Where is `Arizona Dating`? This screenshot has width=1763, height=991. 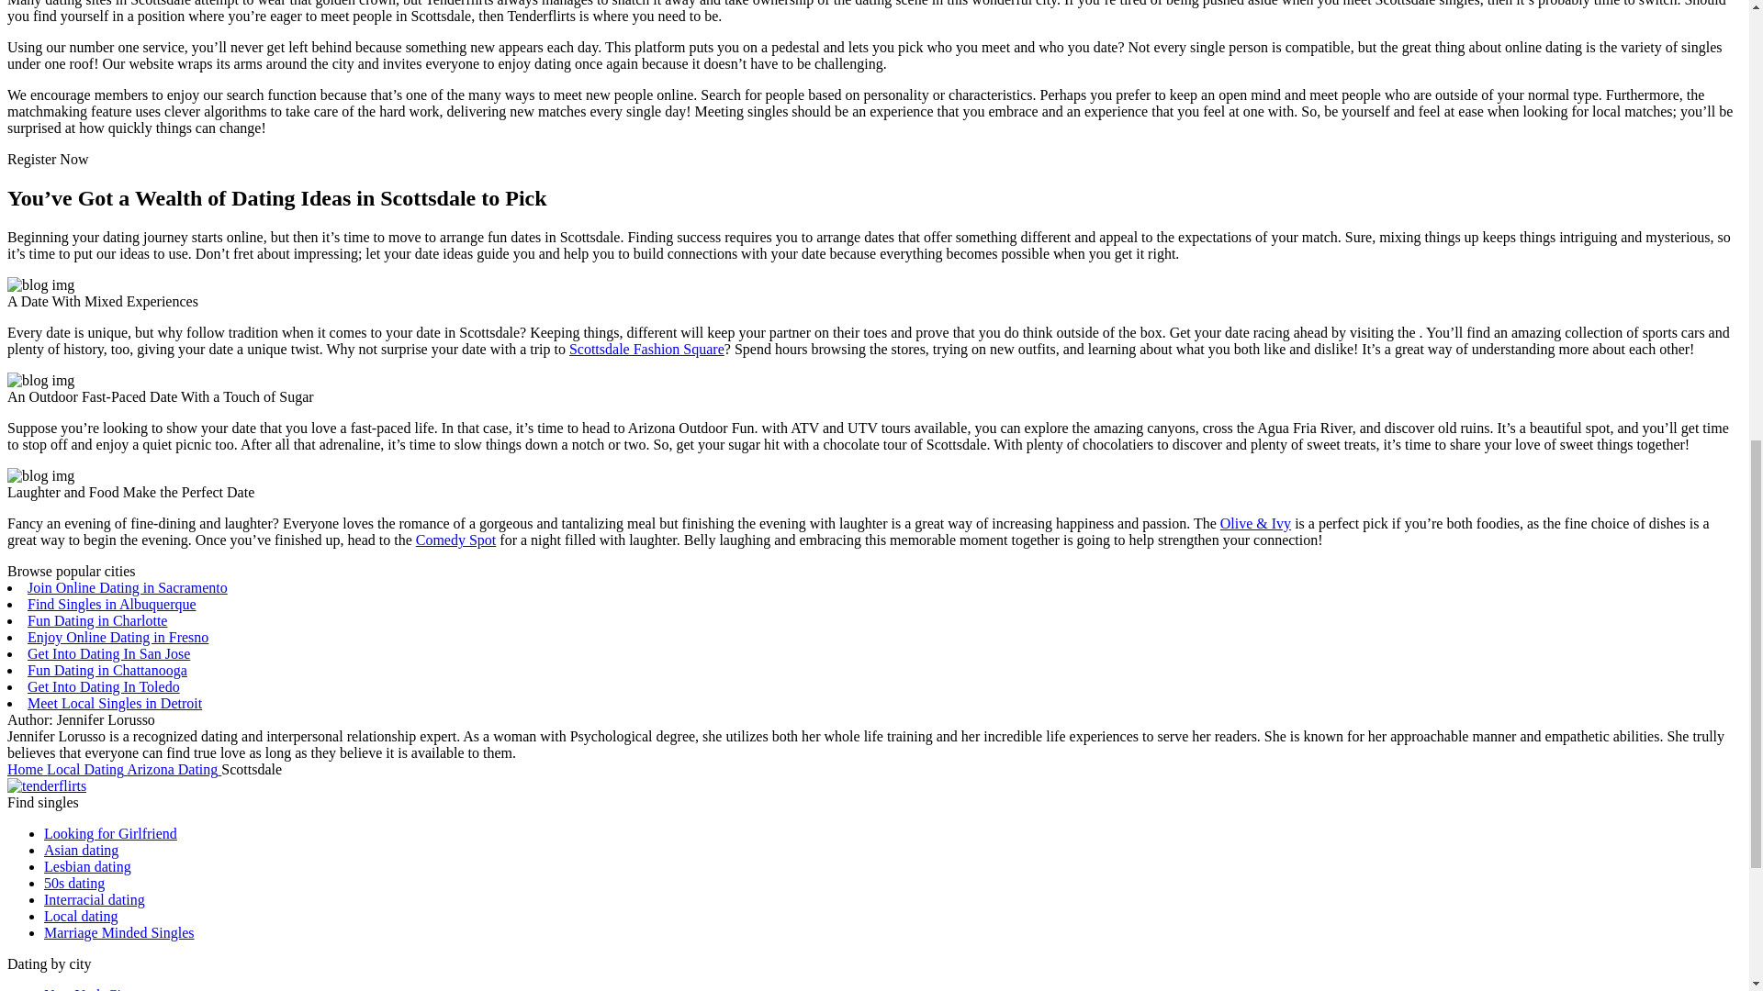 Arizona Dating is located at coordinates (174, 769).